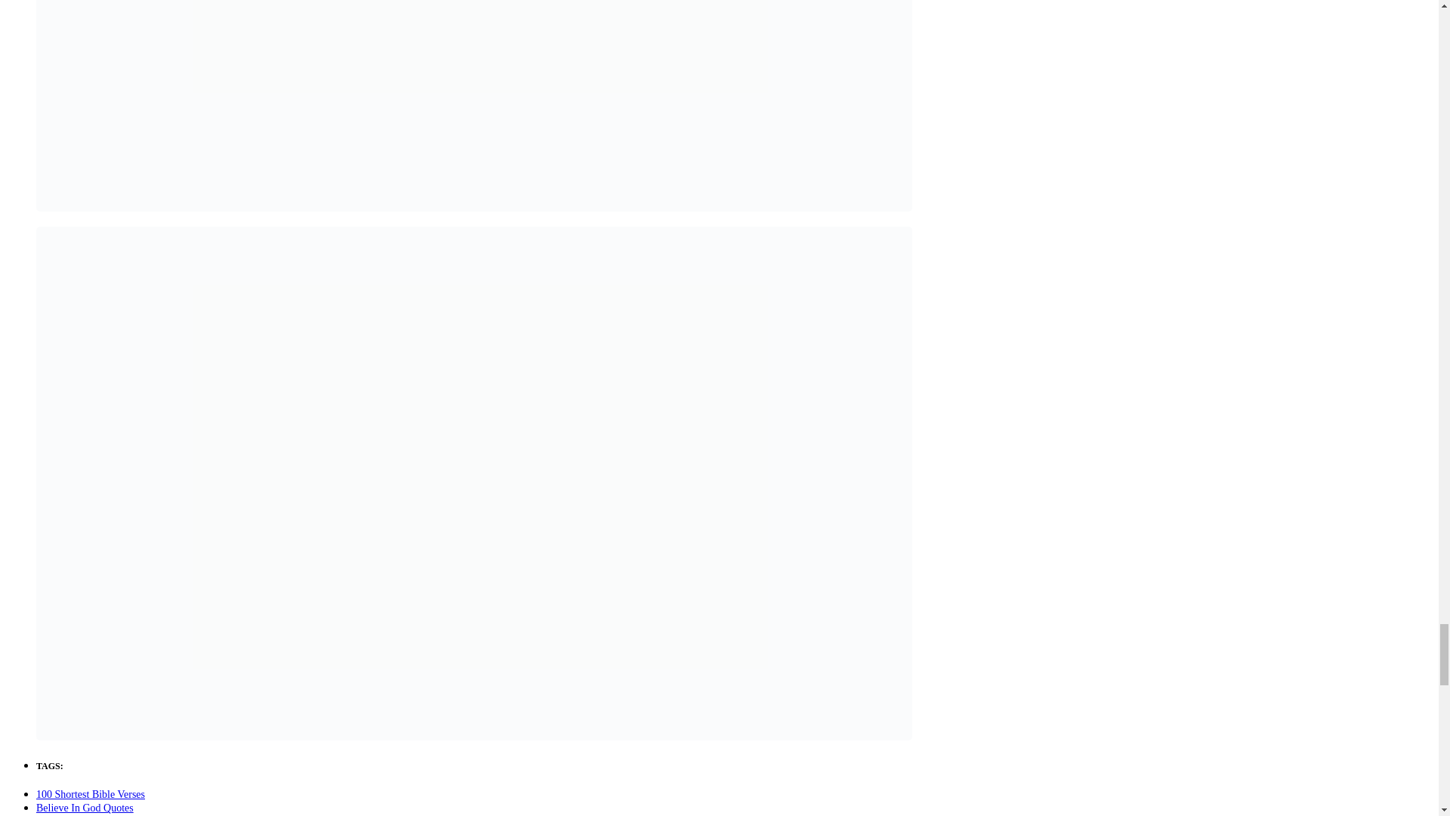  I want to click on 100 Shortest Bible Verses, so click(91, 795).